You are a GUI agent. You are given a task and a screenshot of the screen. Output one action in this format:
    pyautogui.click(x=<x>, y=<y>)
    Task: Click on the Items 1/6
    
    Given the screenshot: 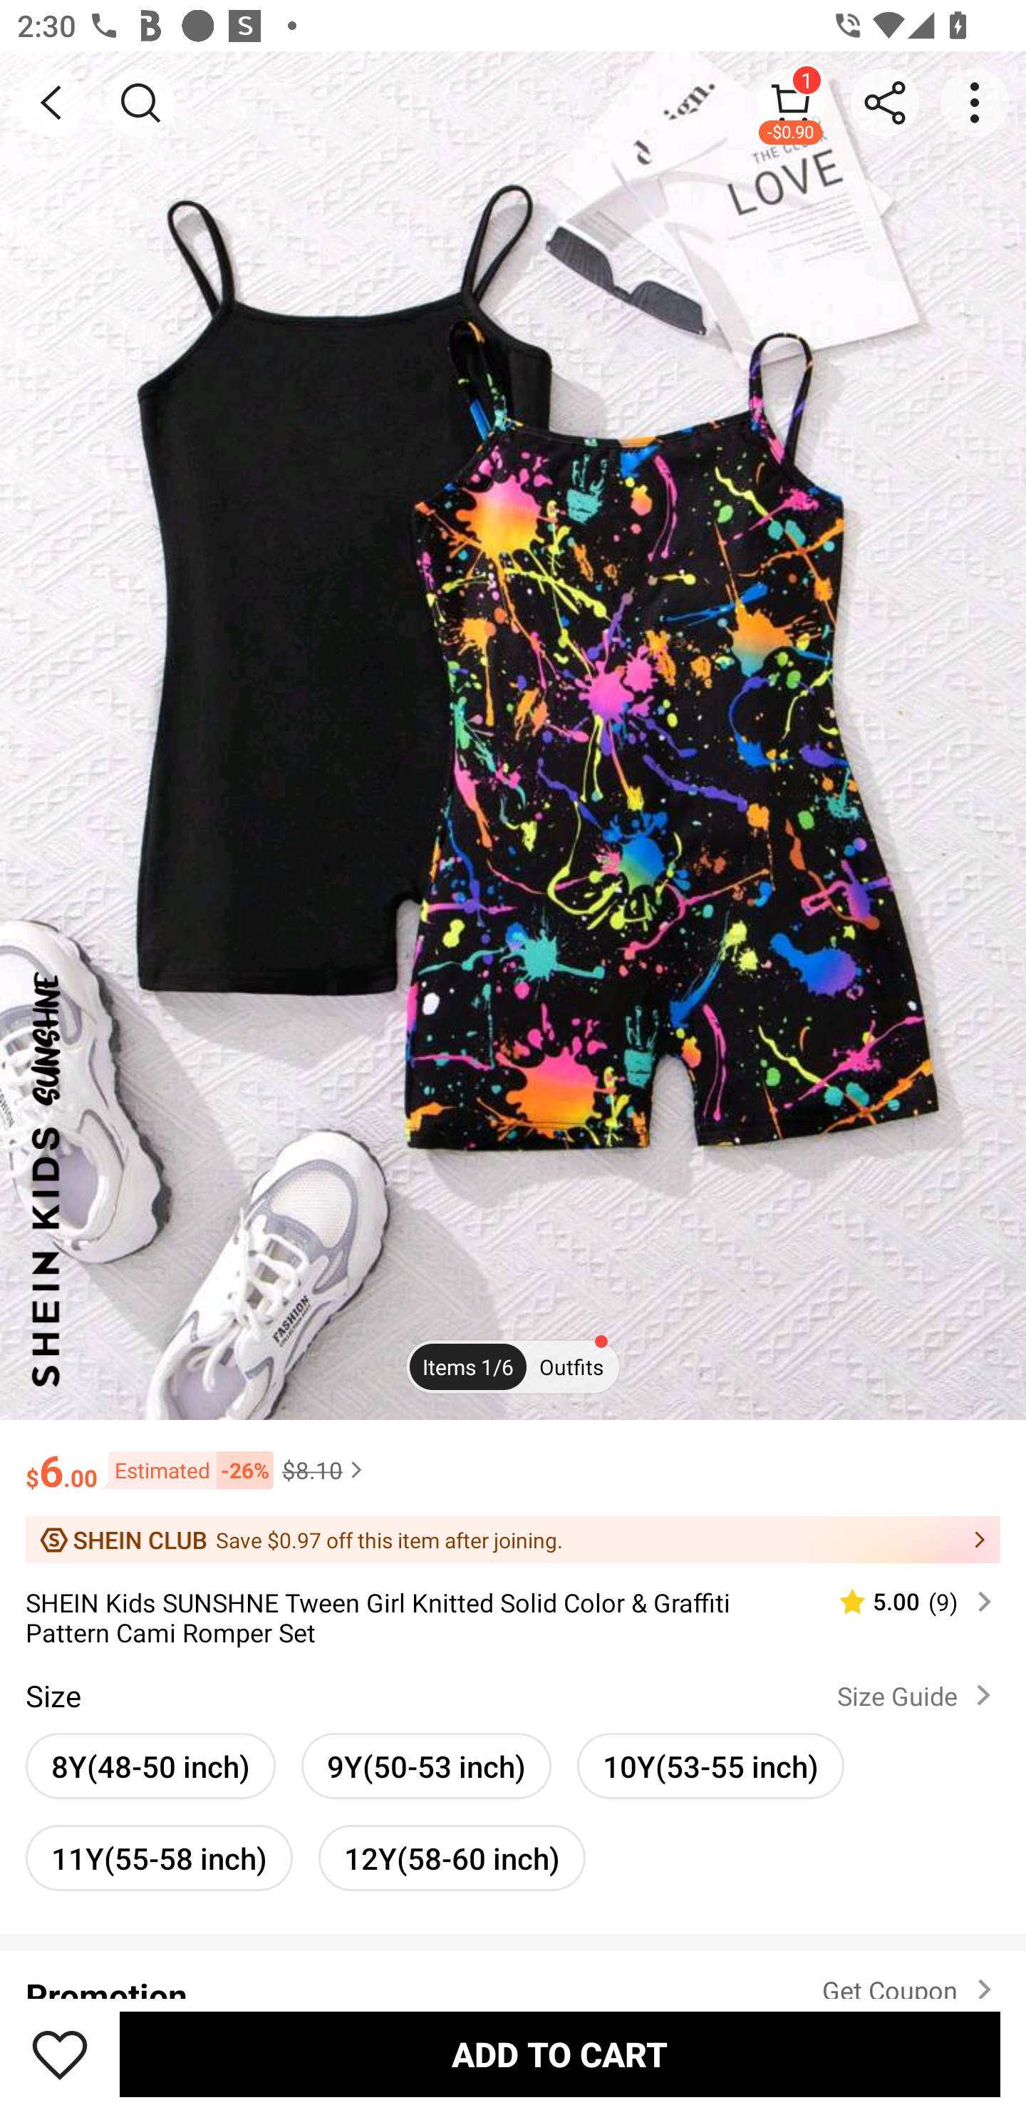 What is the action you would take?
    pyautogui.click(x=467, y=1367)
    